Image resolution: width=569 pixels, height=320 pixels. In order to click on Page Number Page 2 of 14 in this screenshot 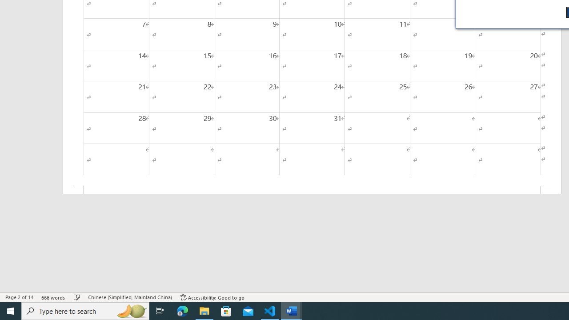, I will do `click(19, 297)`.